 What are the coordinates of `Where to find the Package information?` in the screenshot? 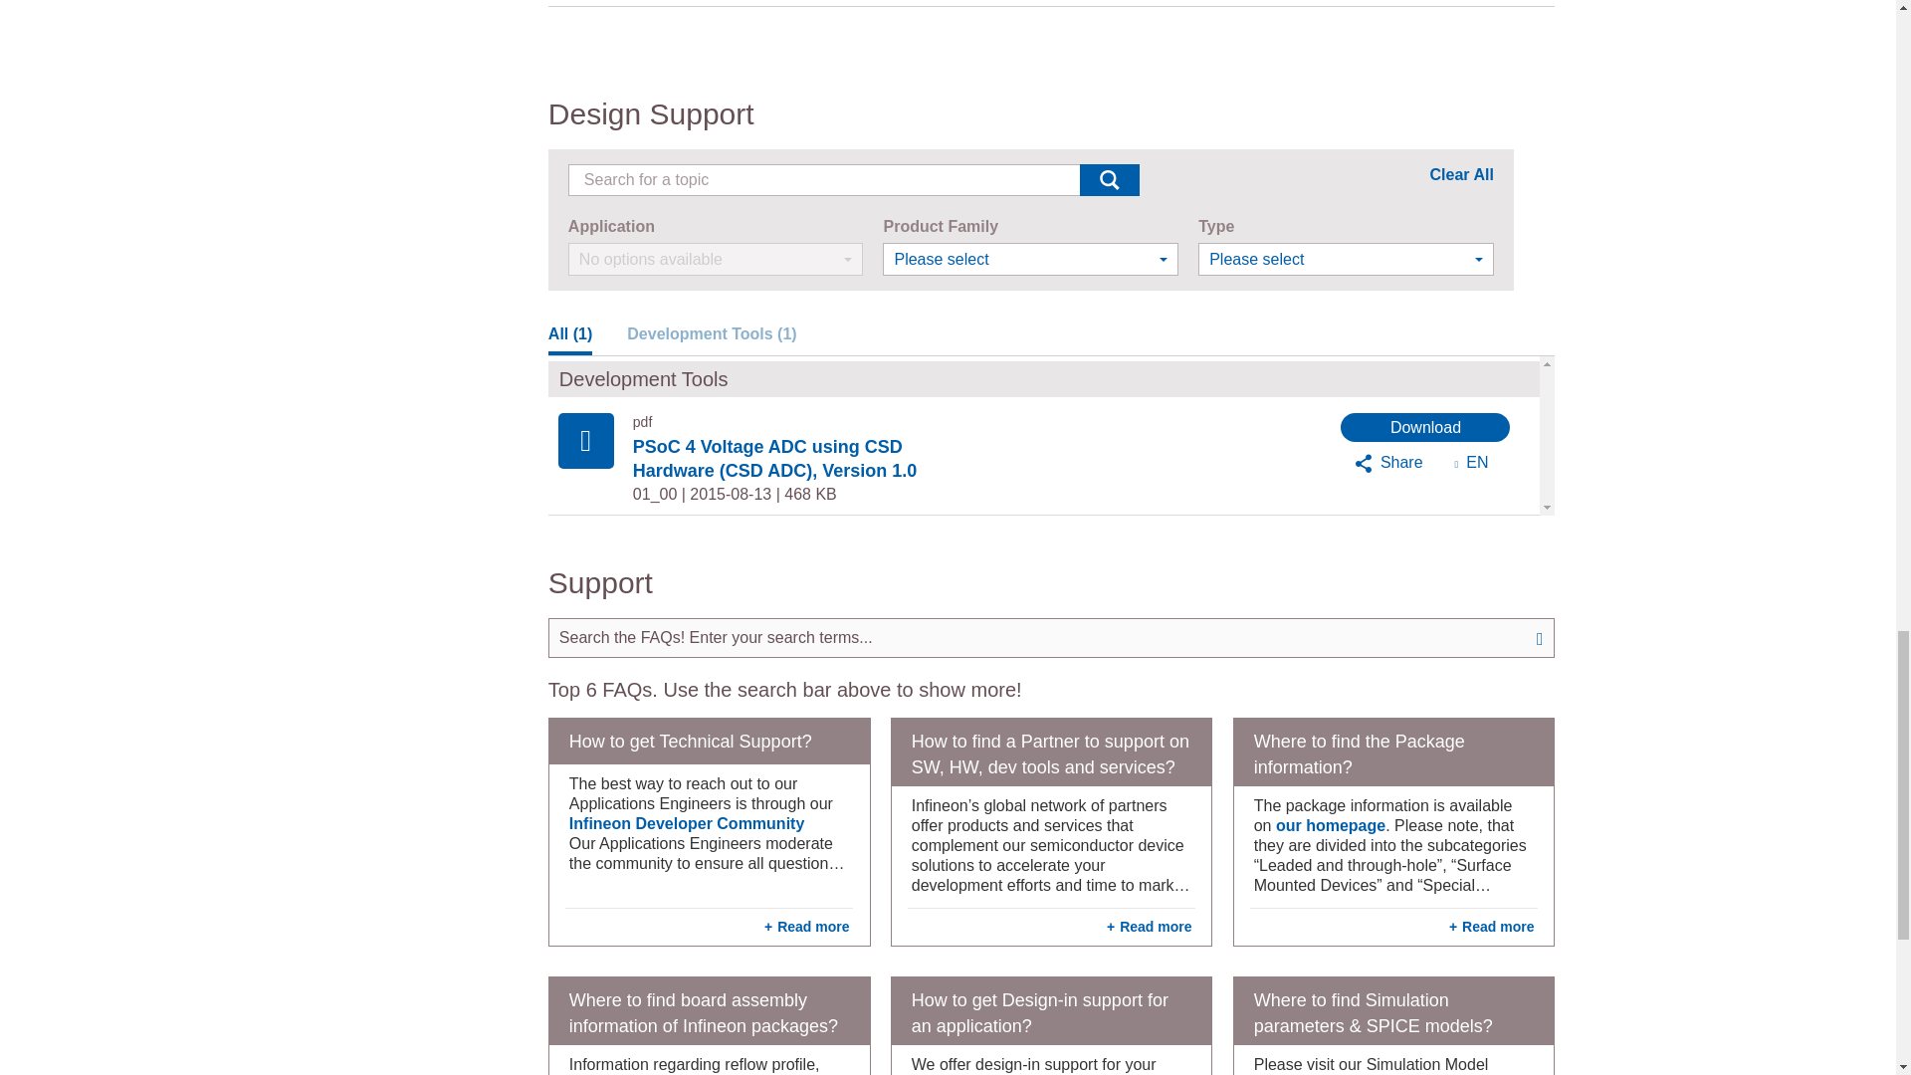 It's located at (1394, 752).